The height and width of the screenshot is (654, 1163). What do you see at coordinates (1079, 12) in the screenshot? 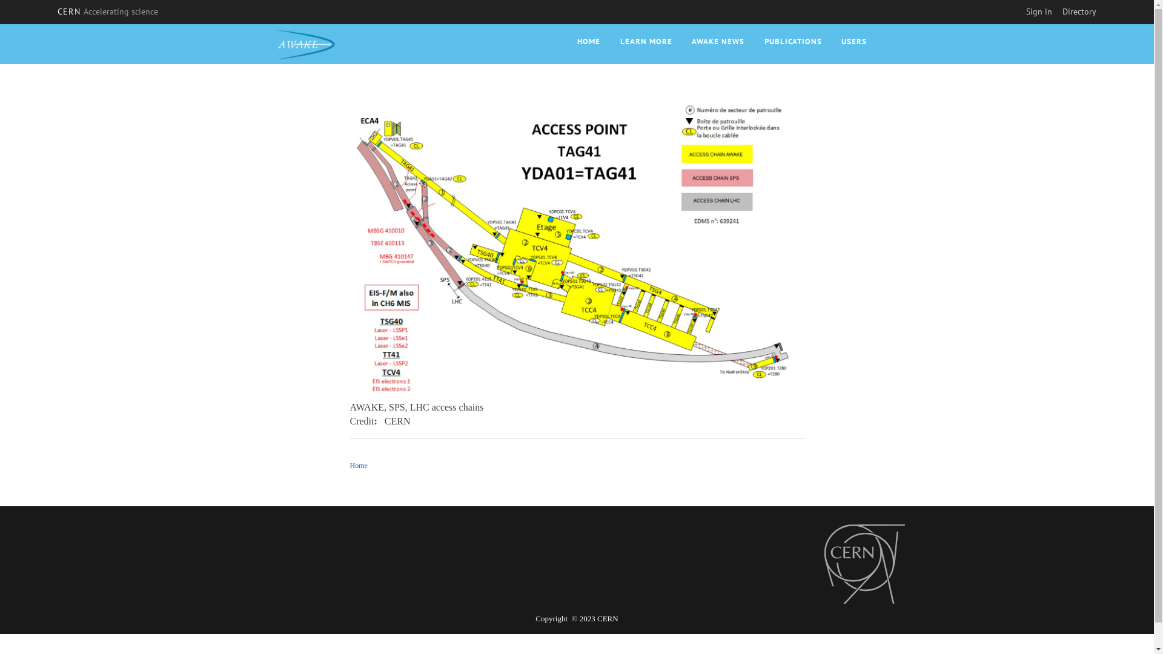
I see `Directory` at bounding box center [1079, 12].